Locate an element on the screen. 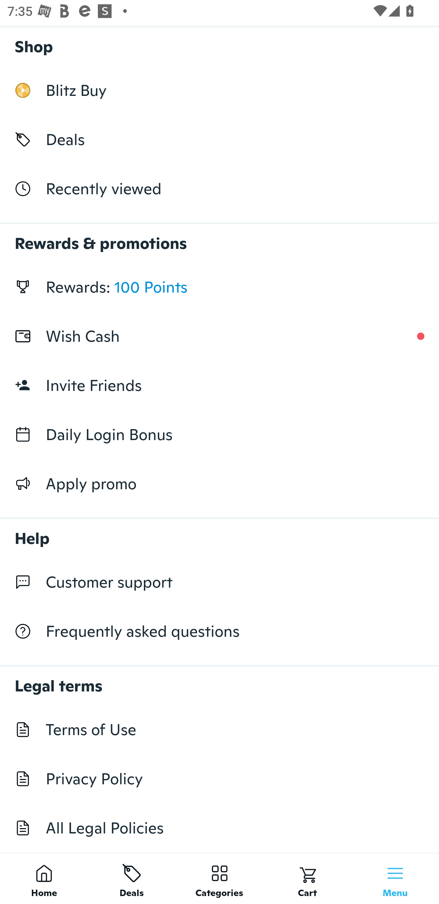 The width and height of the screenshot is (439, 904). Cart is located at coordinates (307, 878).